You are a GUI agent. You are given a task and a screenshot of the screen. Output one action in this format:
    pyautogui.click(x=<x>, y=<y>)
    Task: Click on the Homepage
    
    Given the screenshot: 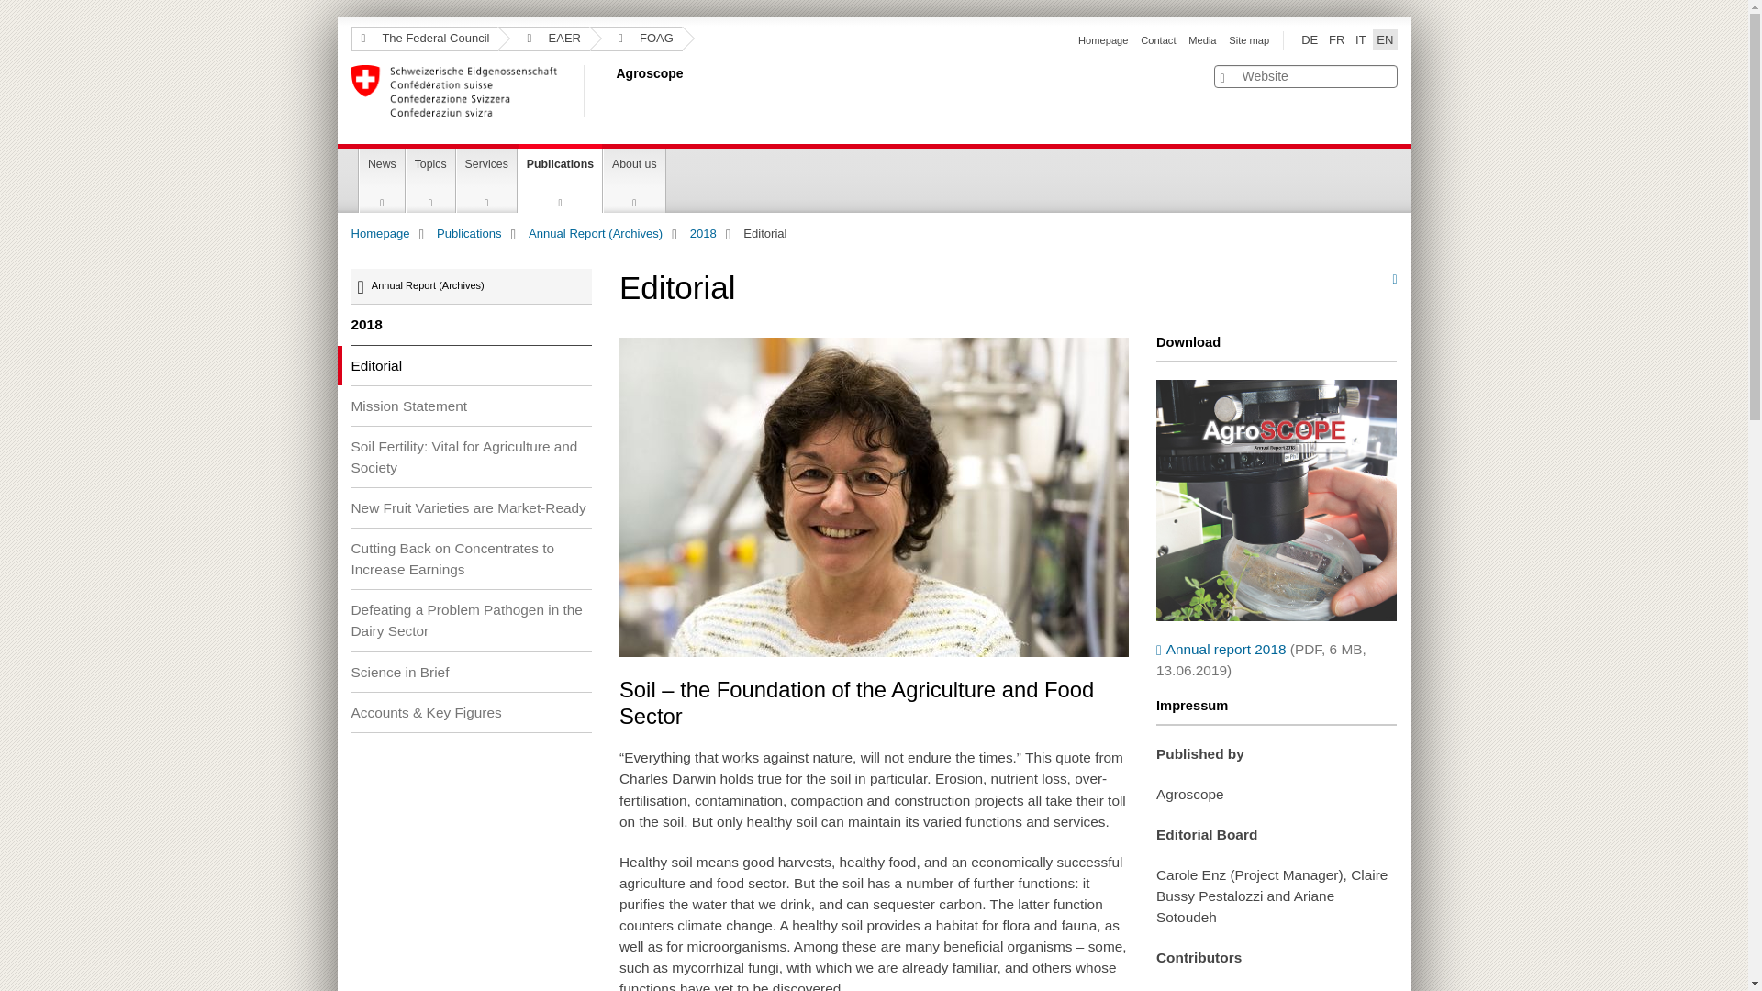 What is the action you would take?
    pyautogui.click(x=1103, y=39)
    